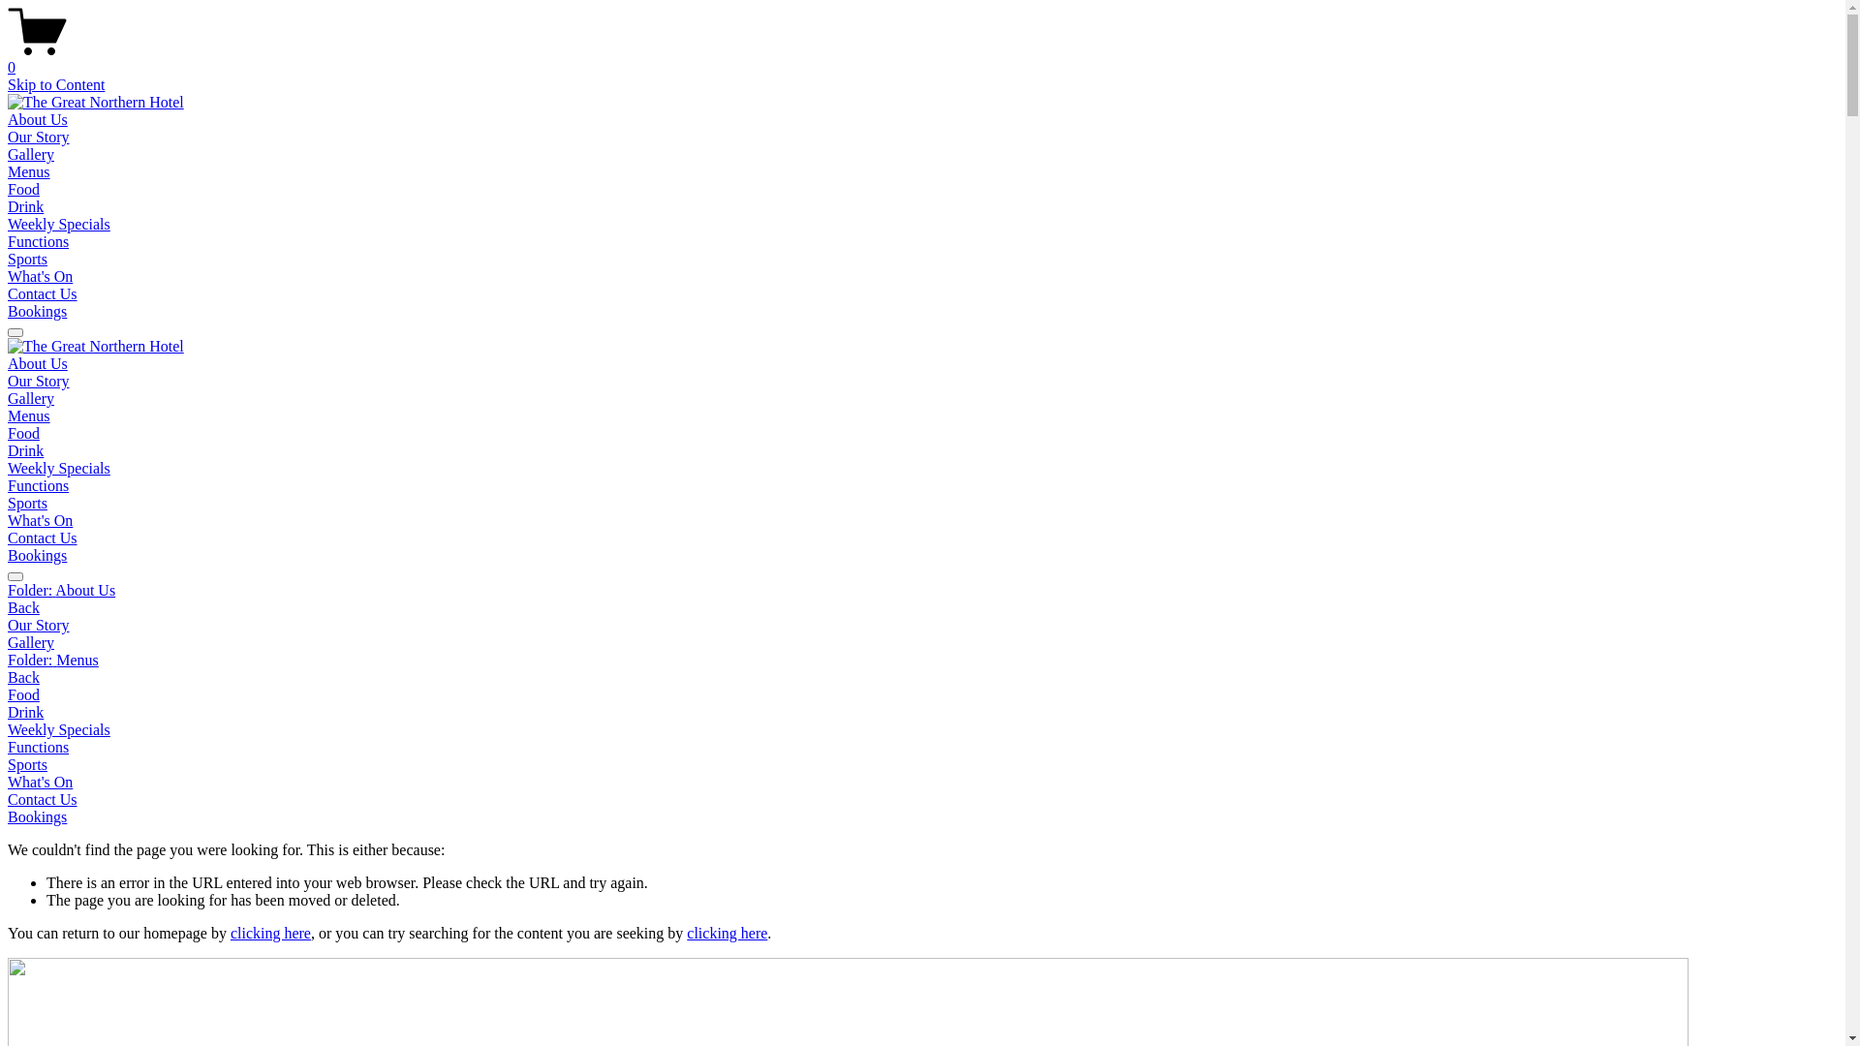 The width and height of the screenshot is (1860, 1046). What do you see at coordinates (23, 678) in the screenshot?
I see `Back` at bounding box center [23, 678].